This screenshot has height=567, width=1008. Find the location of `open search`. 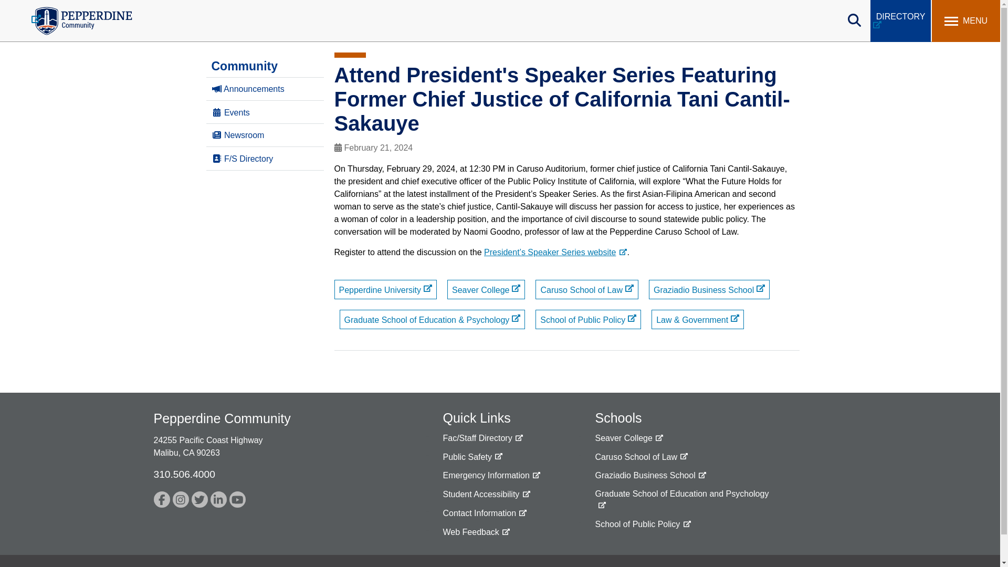

open search is located at coordinates (855, 20).